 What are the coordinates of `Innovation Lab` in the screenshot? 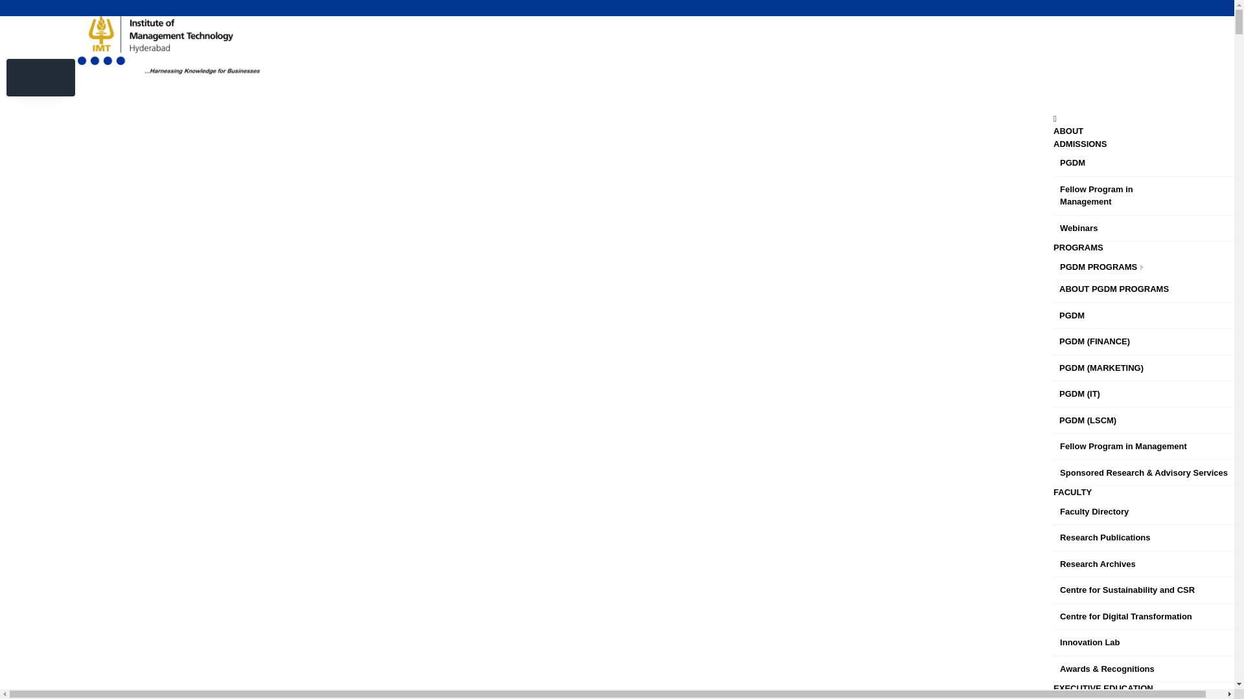 It's located at (1144, 643).